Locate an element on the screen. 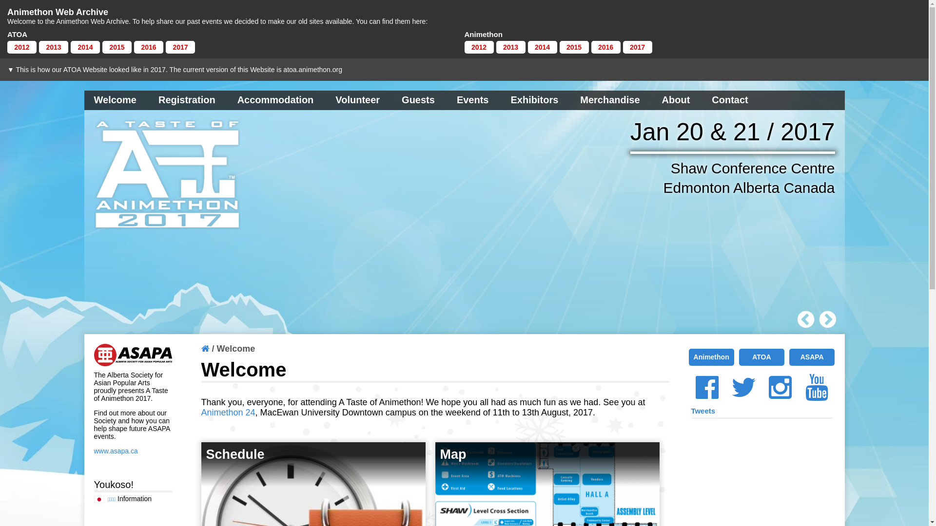  Twitter is located at coordinates (744, 388).